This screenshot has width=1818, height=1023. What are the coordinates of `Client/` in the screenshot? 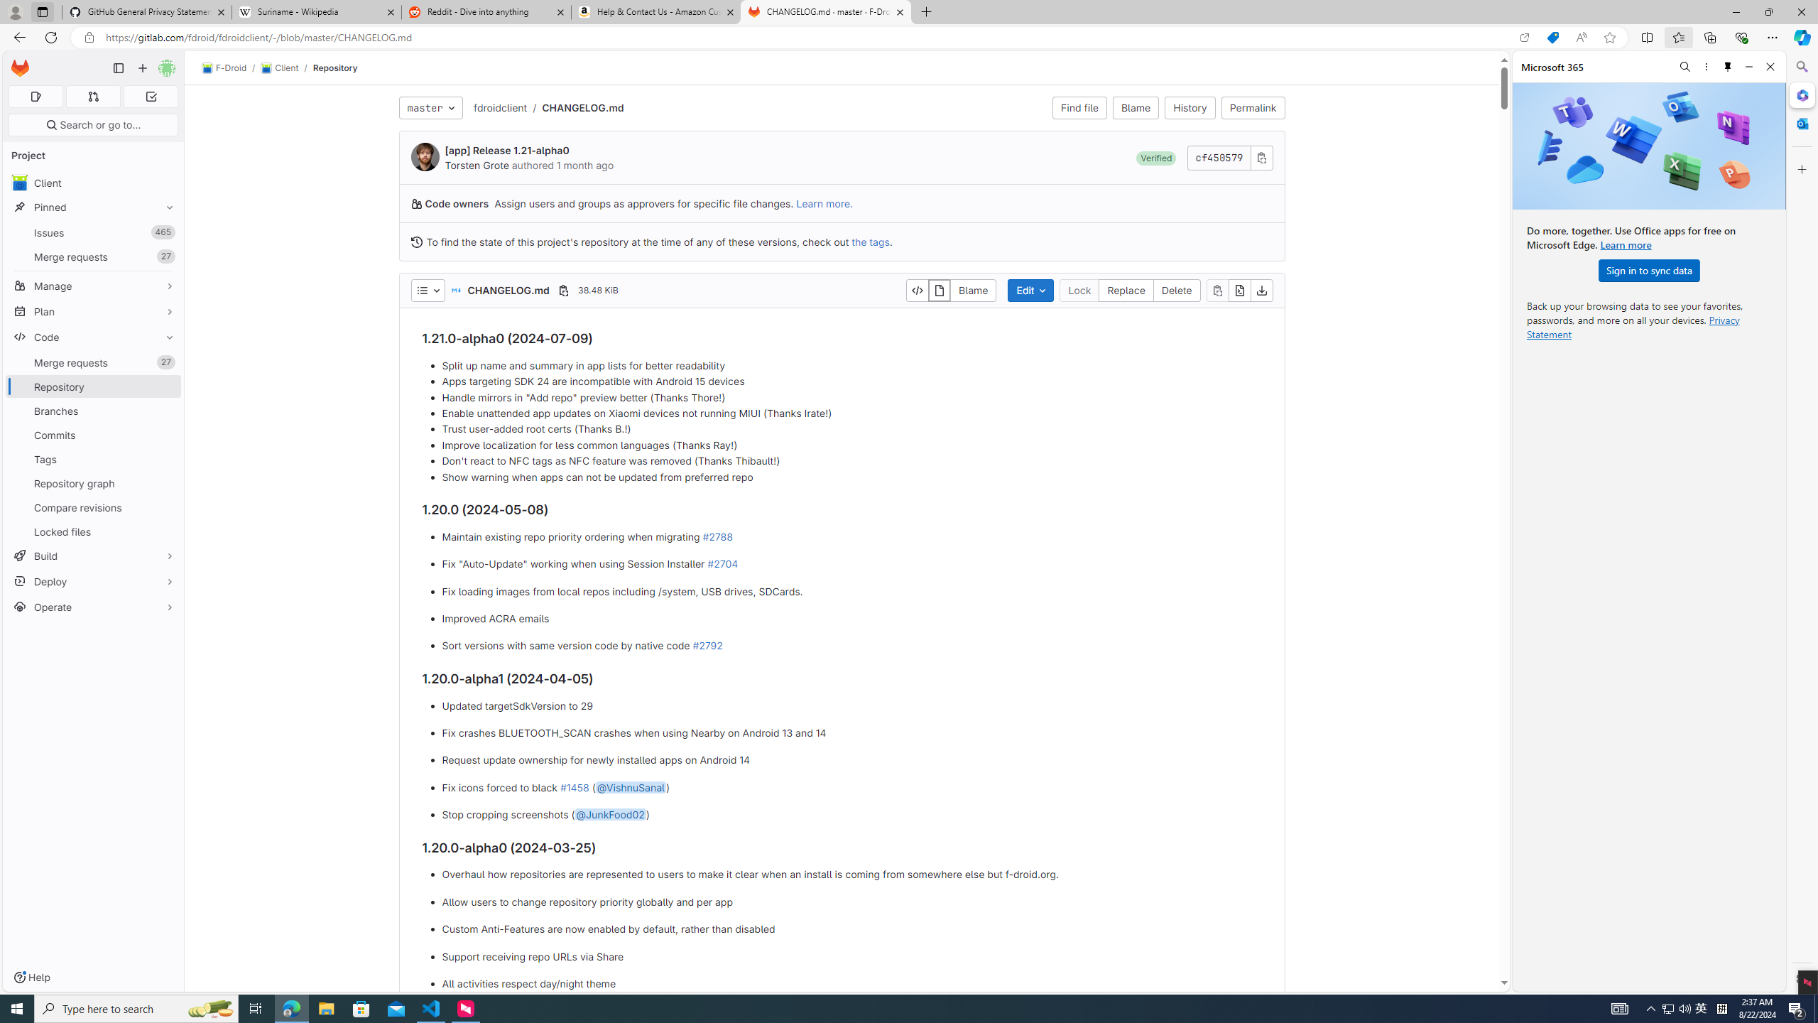 It's located at (286, 68).